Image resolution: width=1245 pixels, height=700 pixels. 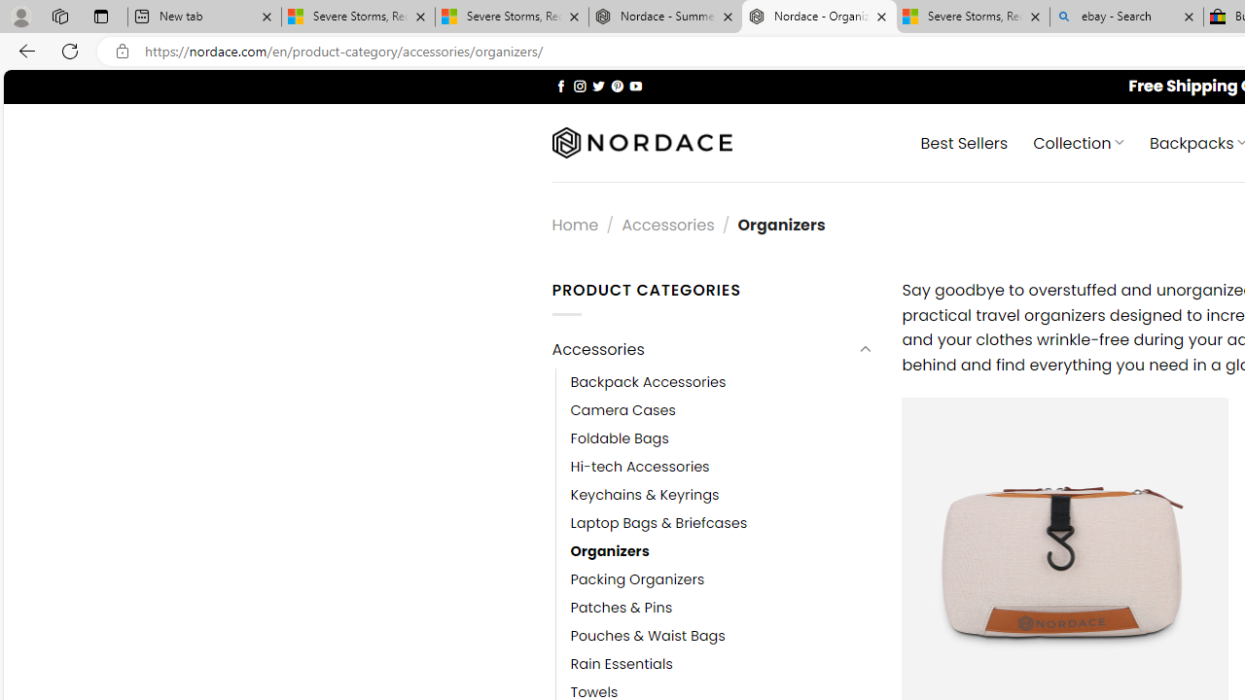 I want to click on Foldable Bags, so click(x=620, y=437).